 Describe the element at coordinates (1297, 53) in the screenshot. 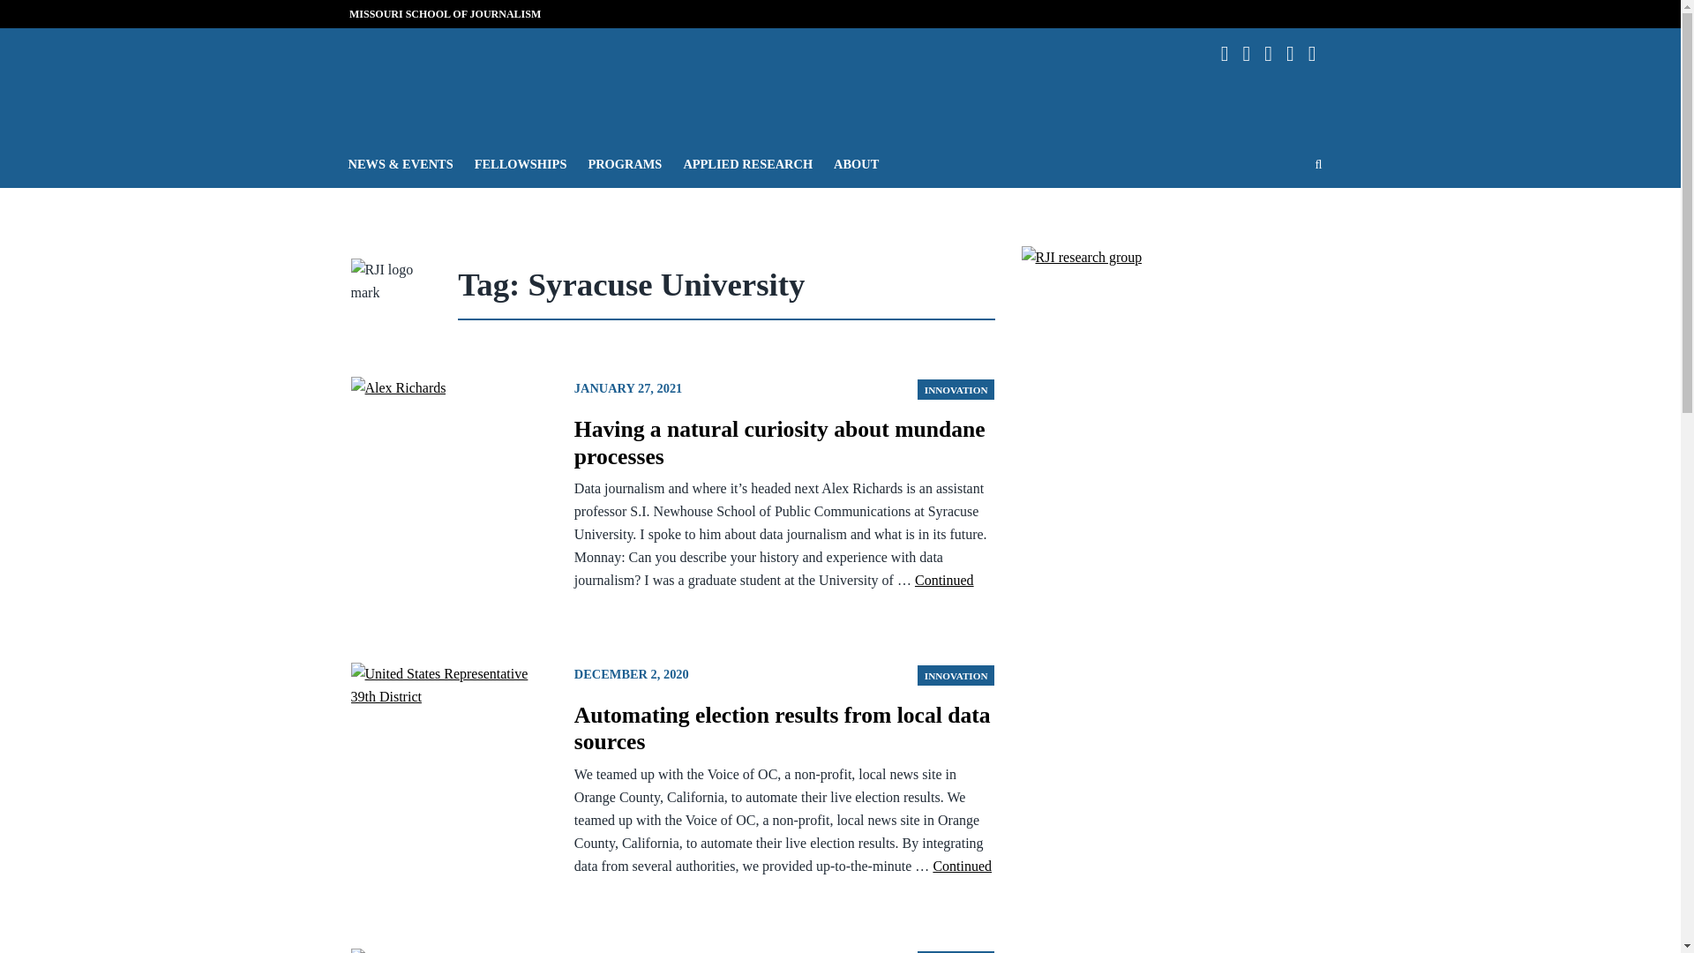

I see `Twitter` at that location.